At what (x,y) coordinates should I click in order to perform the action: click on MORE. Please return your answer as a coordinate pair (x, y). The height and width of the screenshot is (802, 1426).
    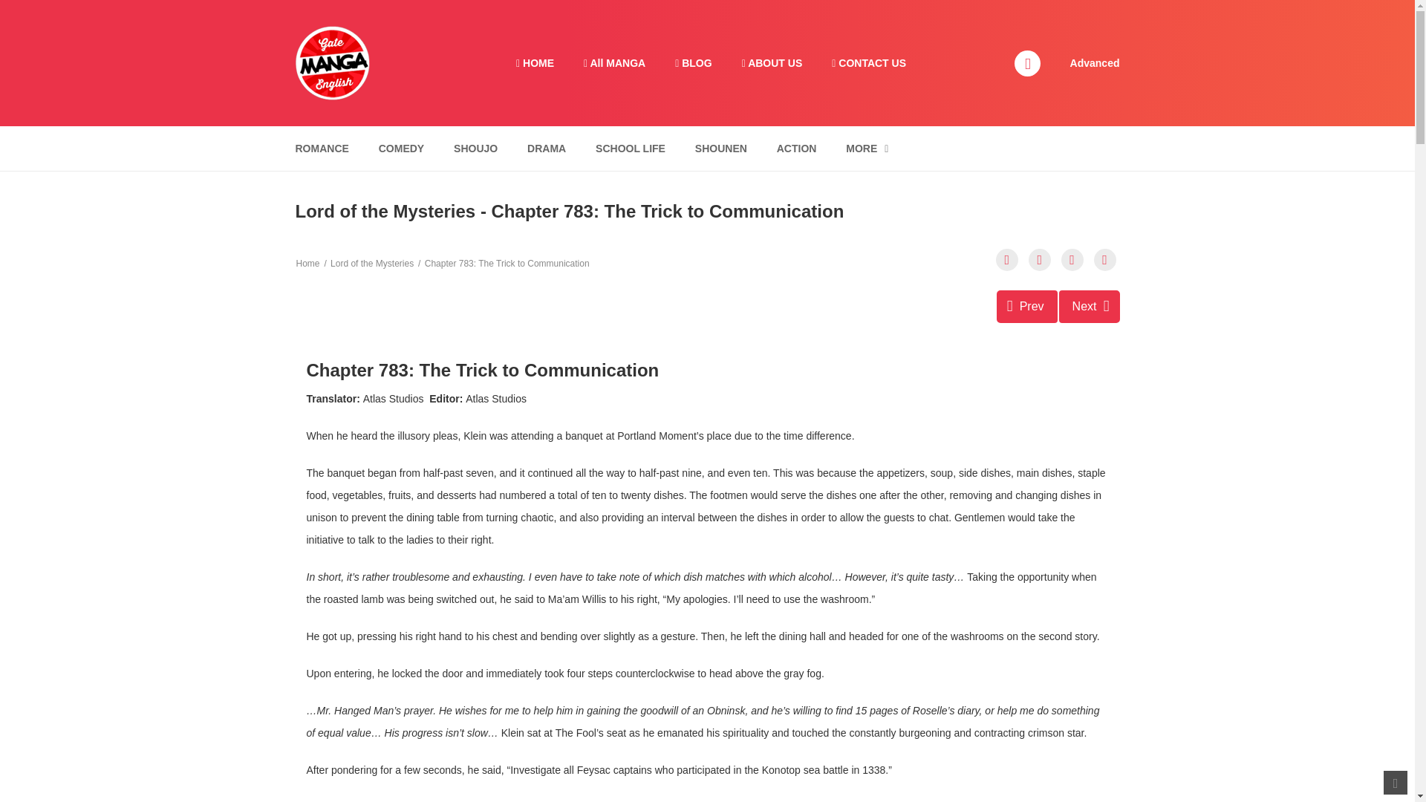
    Looking at the image, I should click on (867, 149).